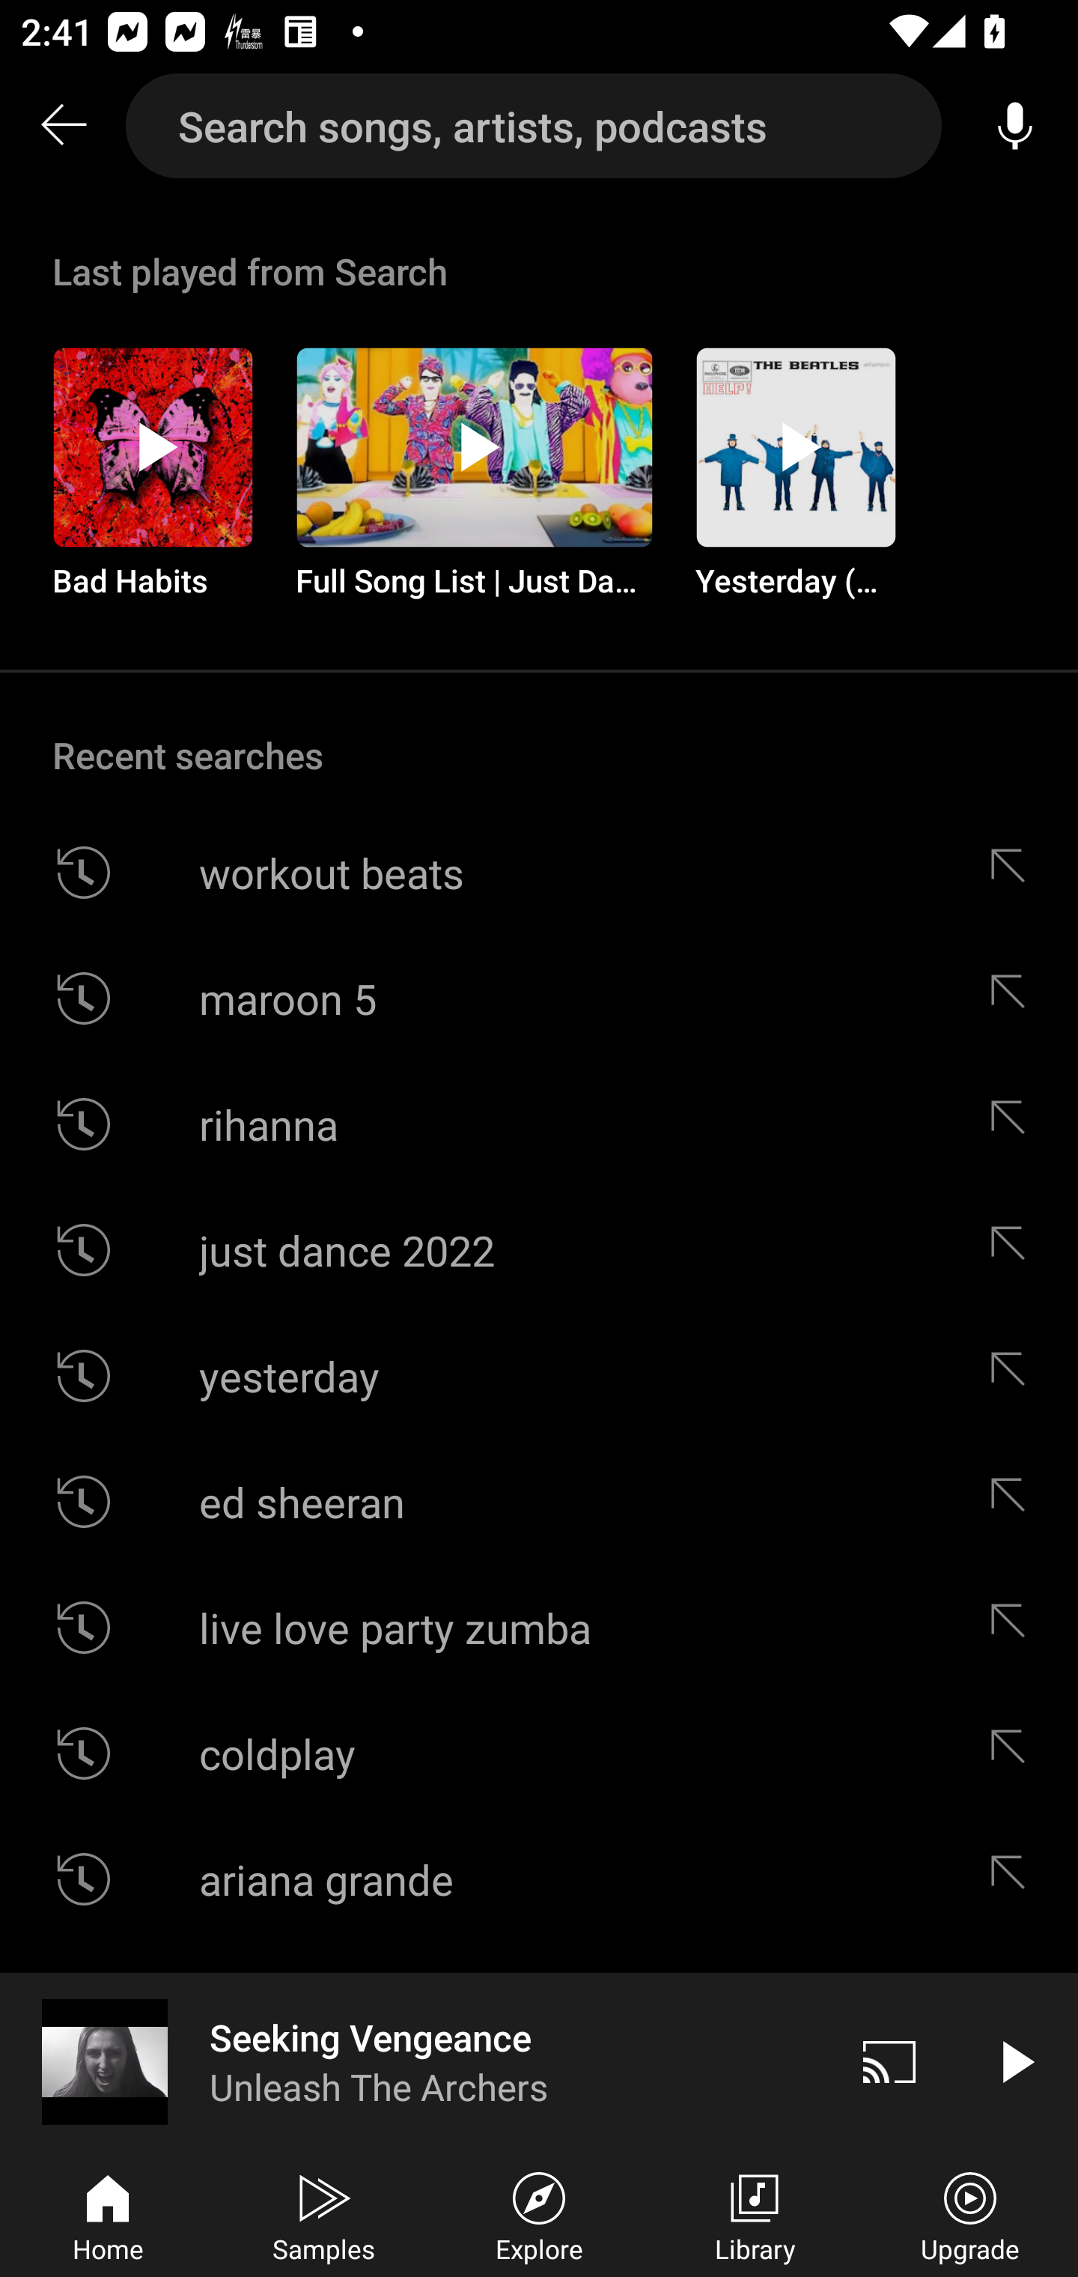 The image size is (1078, 2277). I want to click on rihanna Edit suggestion rihanna, so click(539, 1124).